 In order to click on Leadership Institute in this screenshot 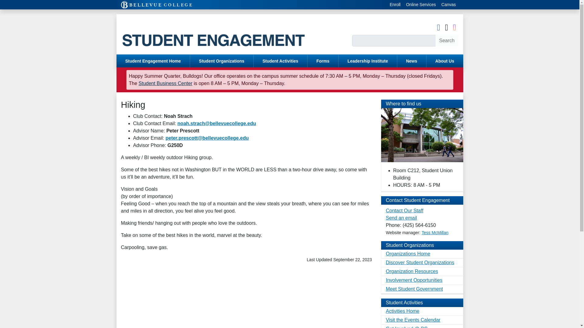, I will do `click(368, 61)`.